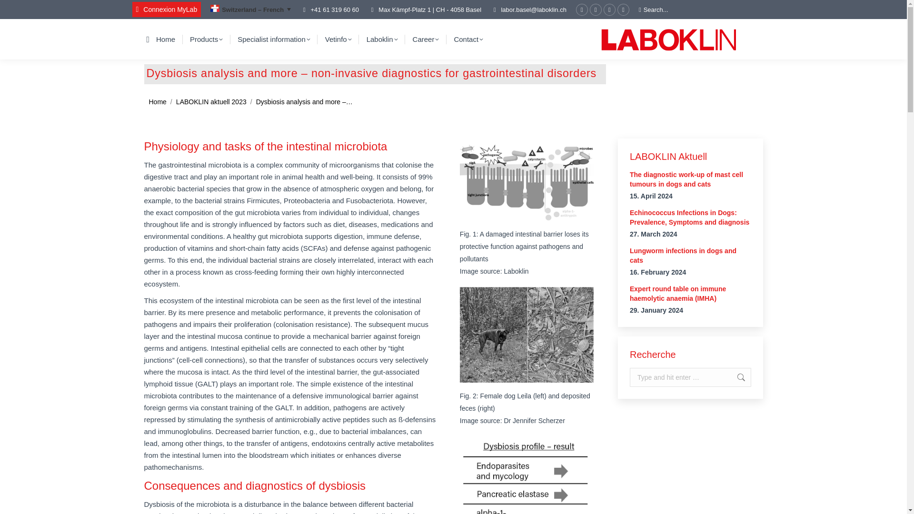 The width and height of the screenshot is (914, 514). Describe the element at coordinates (595, 10) in the screenshot. I see `YouTube page opens in new window` at that location.